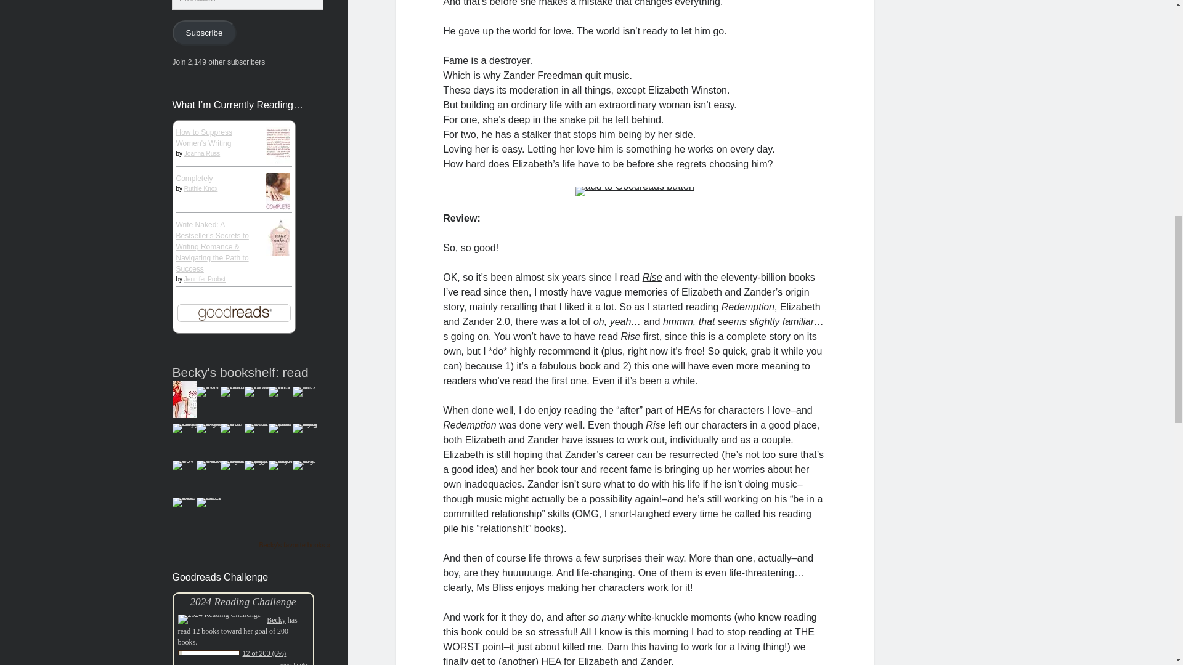 The width and height of the screenshot is (1183, 665). I want to click on How to Suppress Women's Writing, so click(204, 138).